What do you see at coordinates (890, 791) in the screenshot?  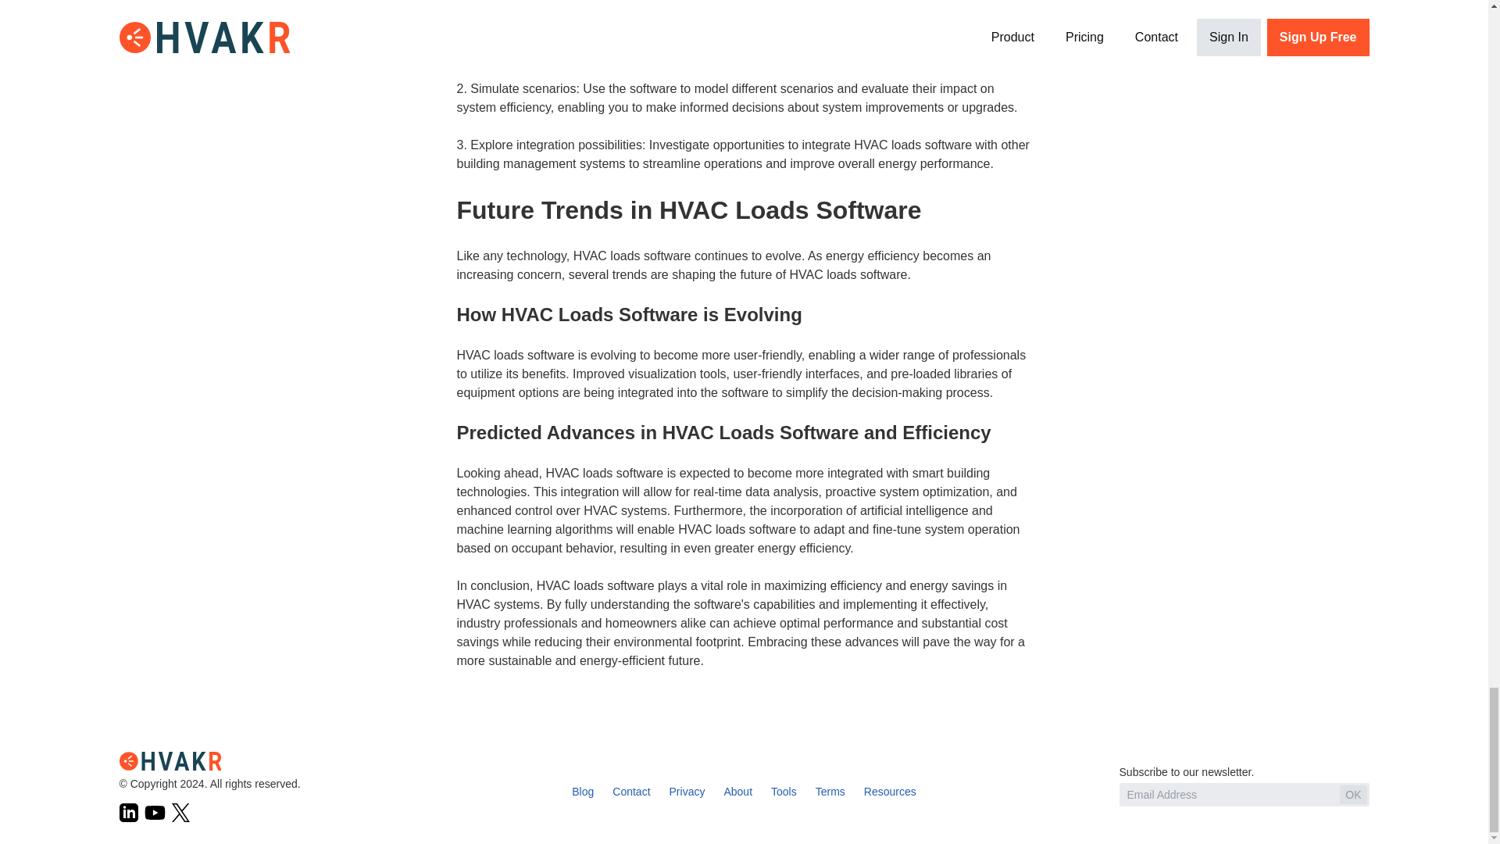 I see `Resources` at bounding box center [890, 791].